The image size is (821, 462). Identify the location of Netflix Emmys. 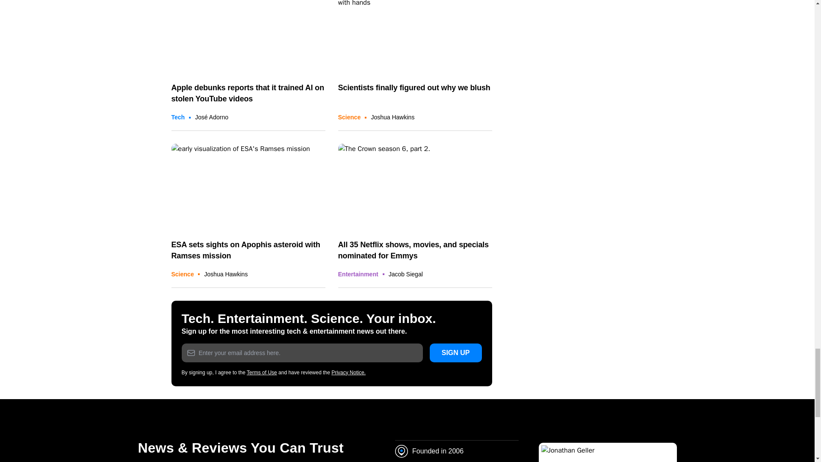
(415, 187).